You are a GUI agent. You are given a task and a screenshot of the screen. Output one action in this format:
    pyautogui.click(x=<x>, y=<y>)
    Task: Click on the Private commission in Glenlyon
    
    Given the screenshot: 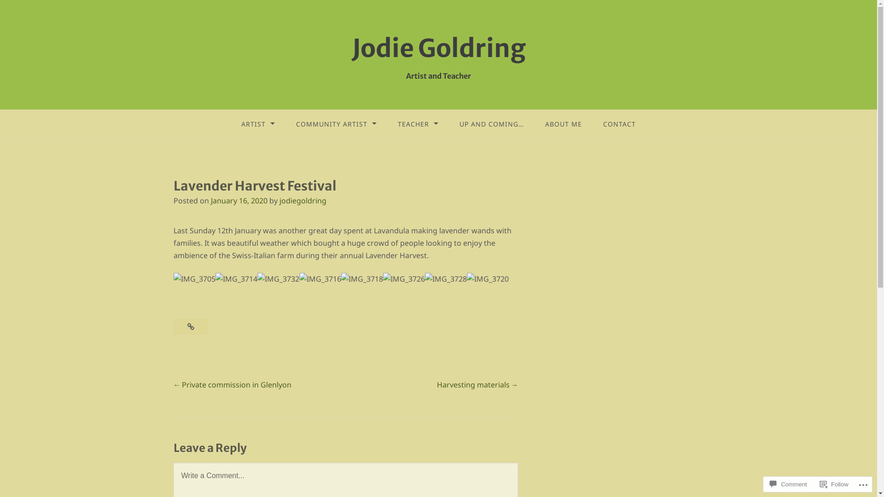 What is the action you would take?
    pyautogui.click(x=232, y=385)
    